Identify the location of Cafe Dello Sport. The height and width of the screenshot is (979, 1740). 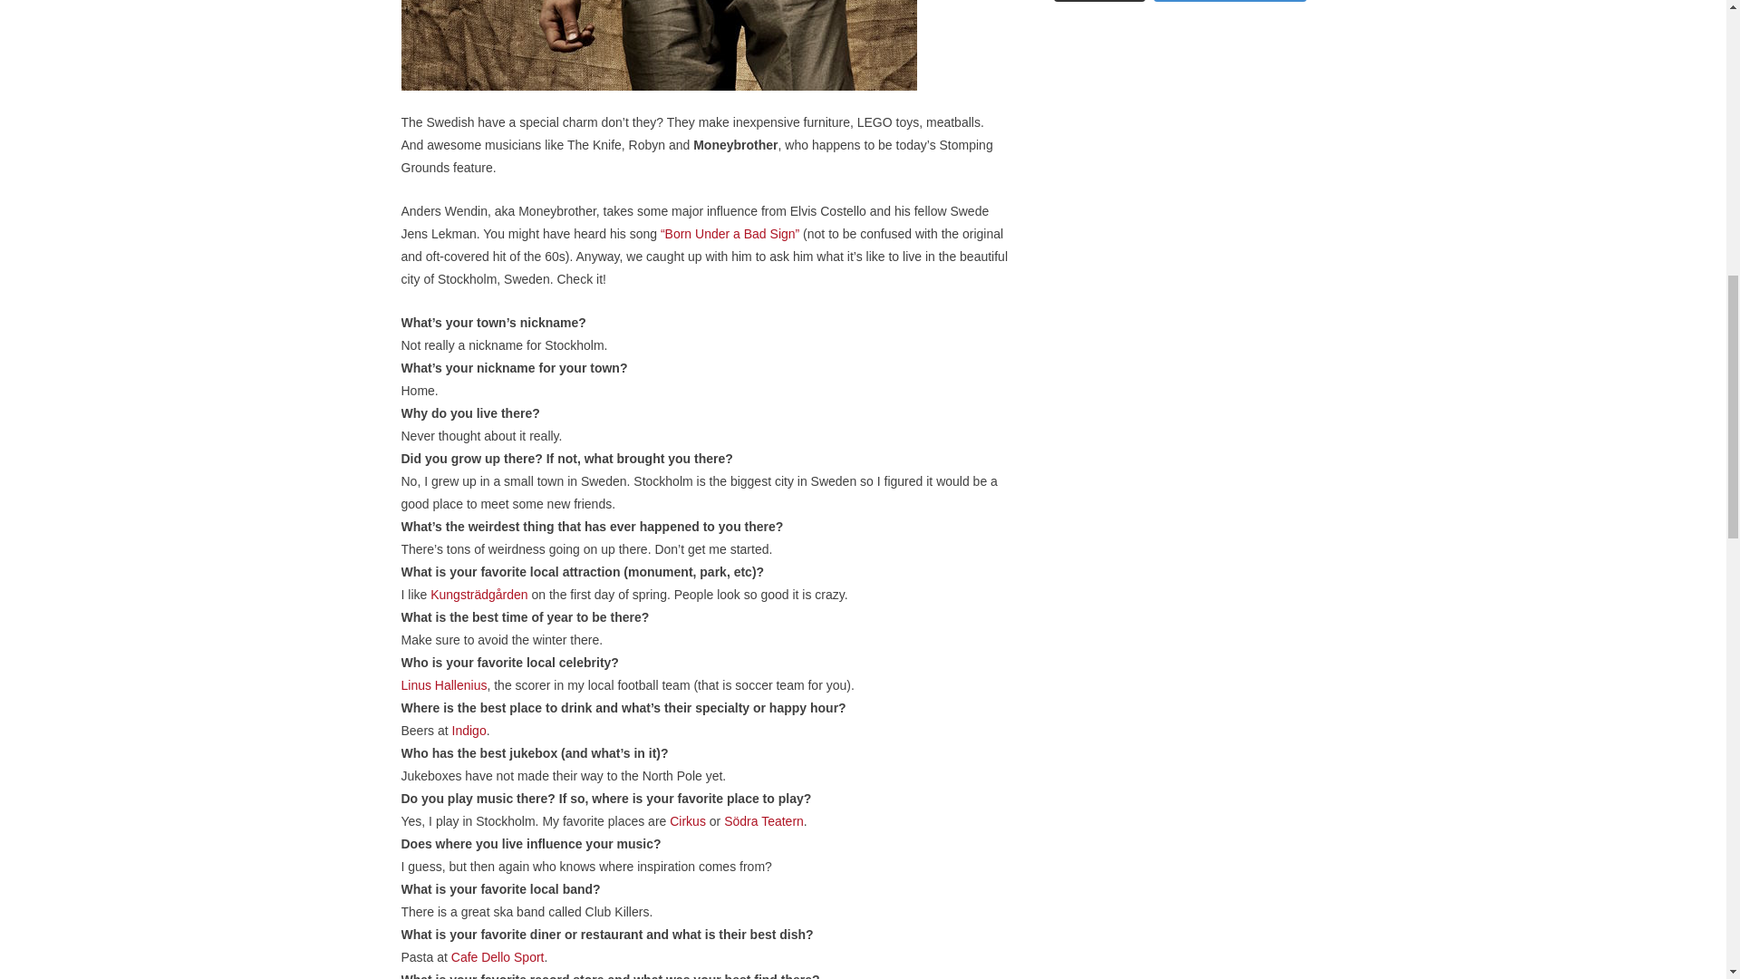
(497, 956).